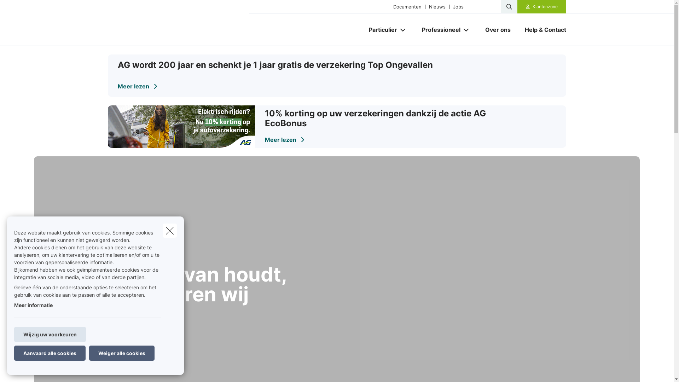  What do you see at coordinates (33, 305) in the screenshot?
I see `Meer informatie` at bounding box center [33, 305].